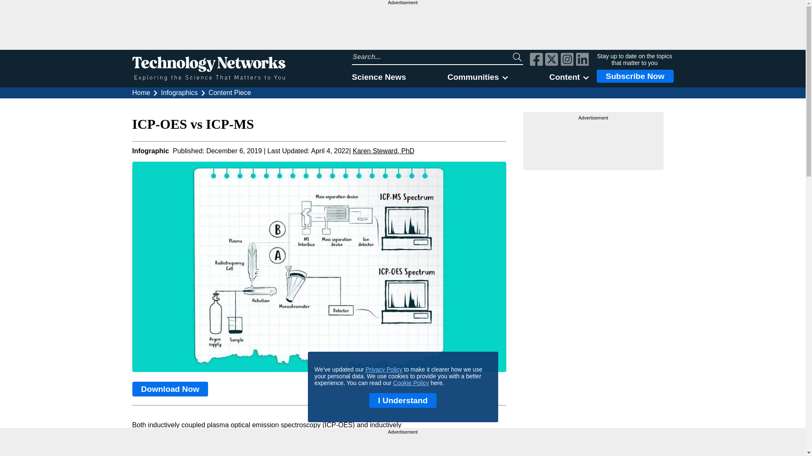 The width and height of the screenshot is (812, 456). Describe the element at coordinates (403, 400) in the screenshot. I see `I Understand` at that location.